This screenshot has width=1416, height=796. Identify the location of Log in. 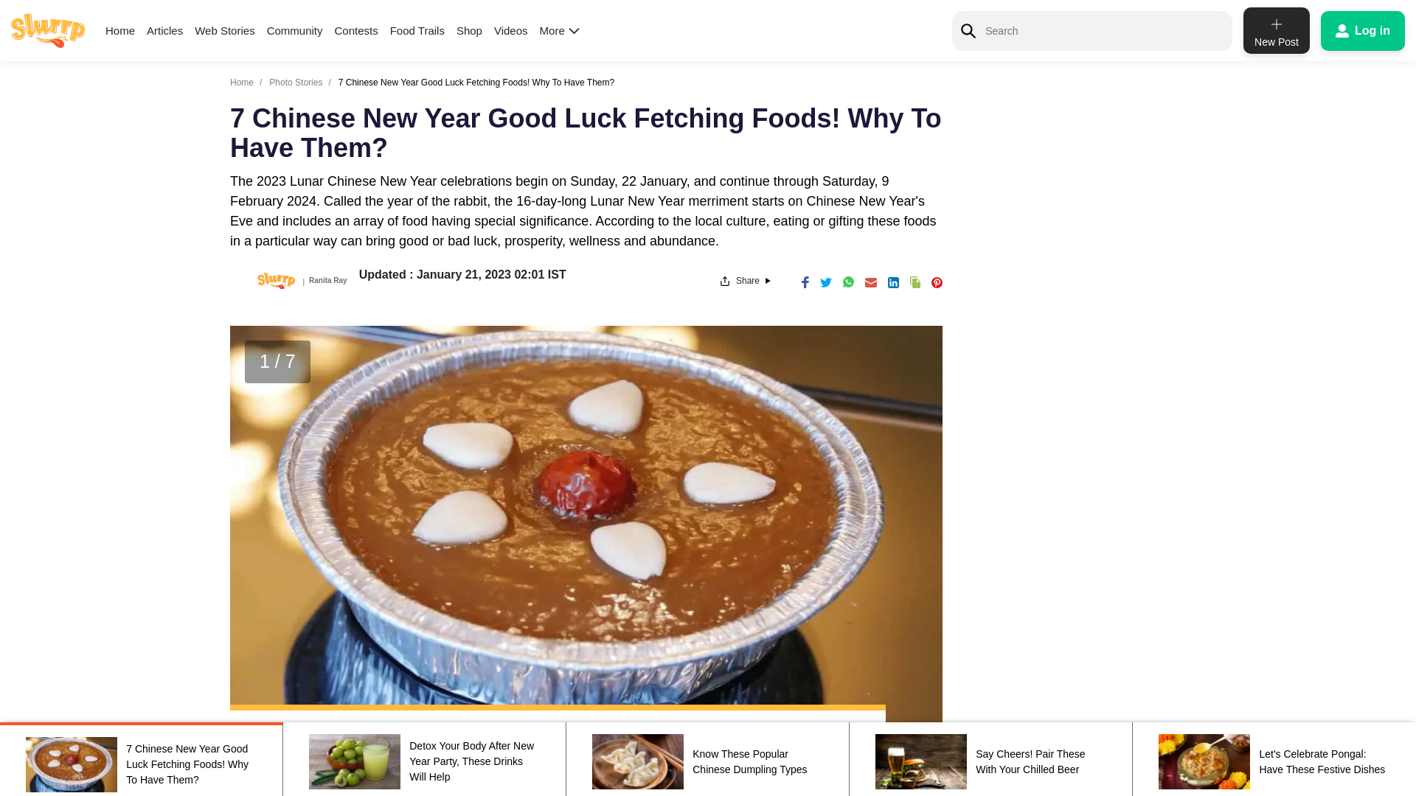
(511, 30).